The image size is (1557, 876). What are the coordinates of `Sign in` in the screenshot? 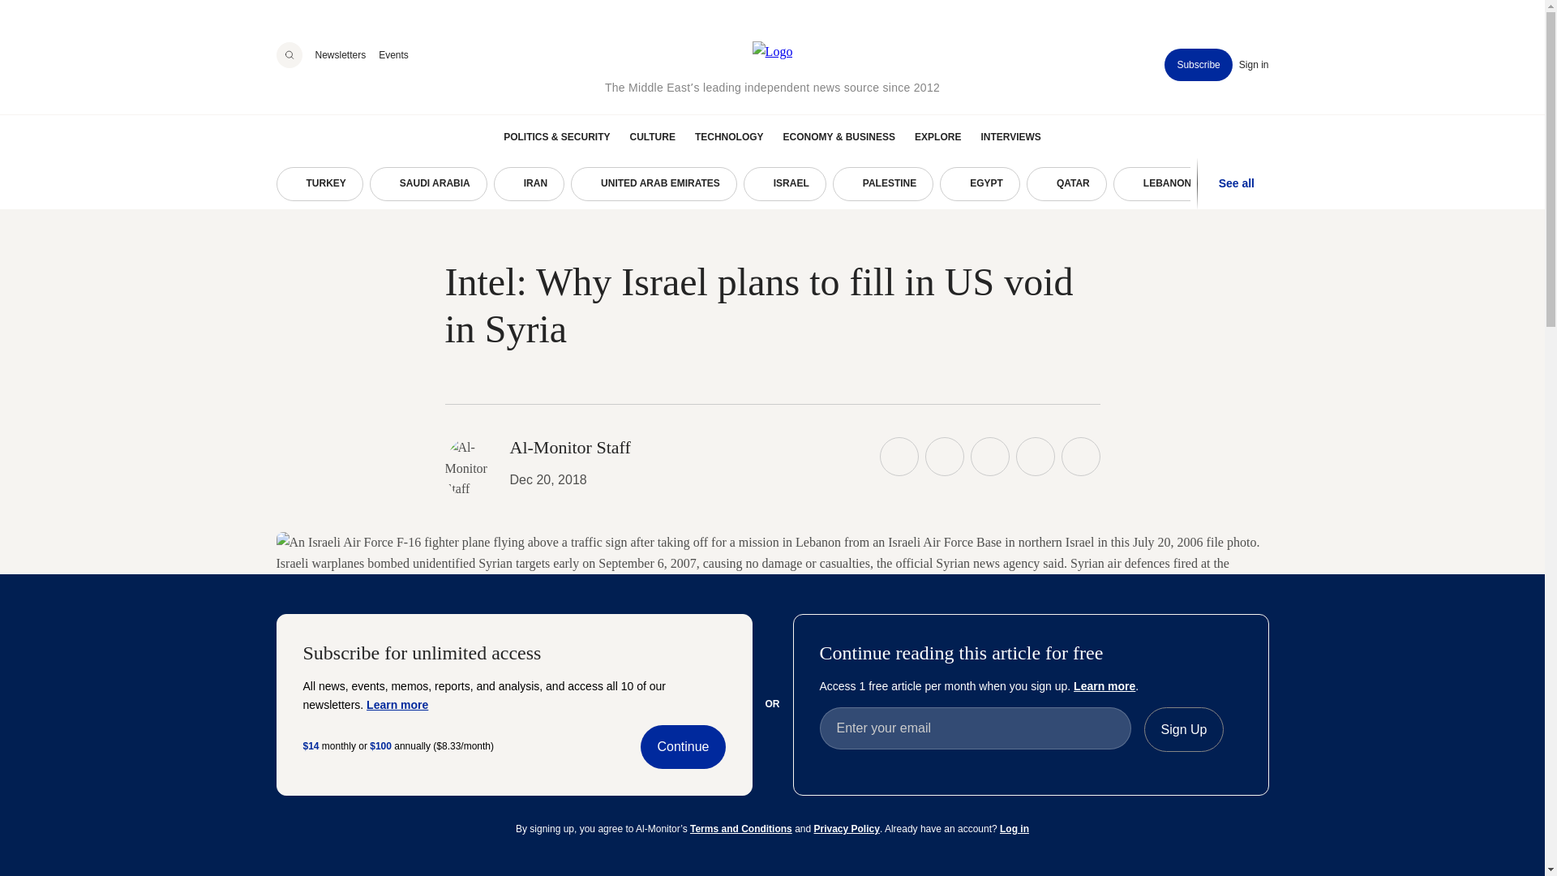 It's located at (1254, 65).